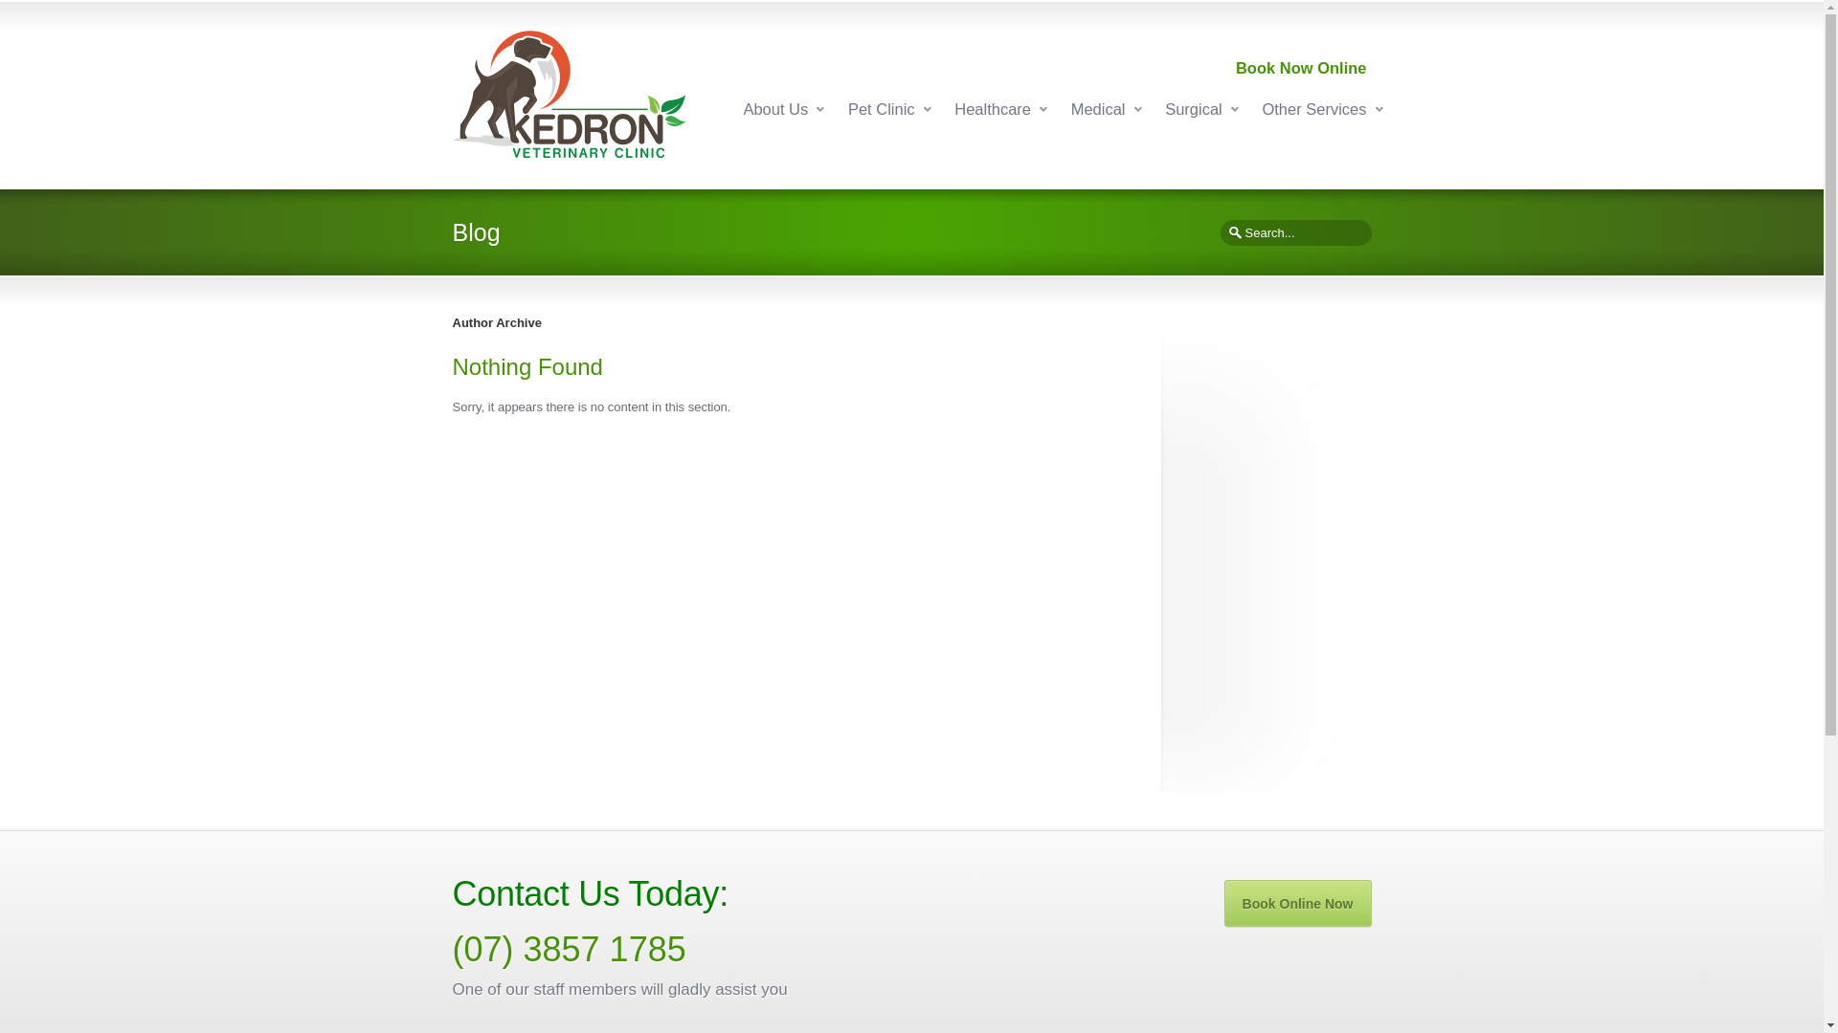 The height and width of the screenshot is (1033, 1838). Describe the element at coordinates (1302, 68) in the screenshot. I see `Book Now Online` at that location.